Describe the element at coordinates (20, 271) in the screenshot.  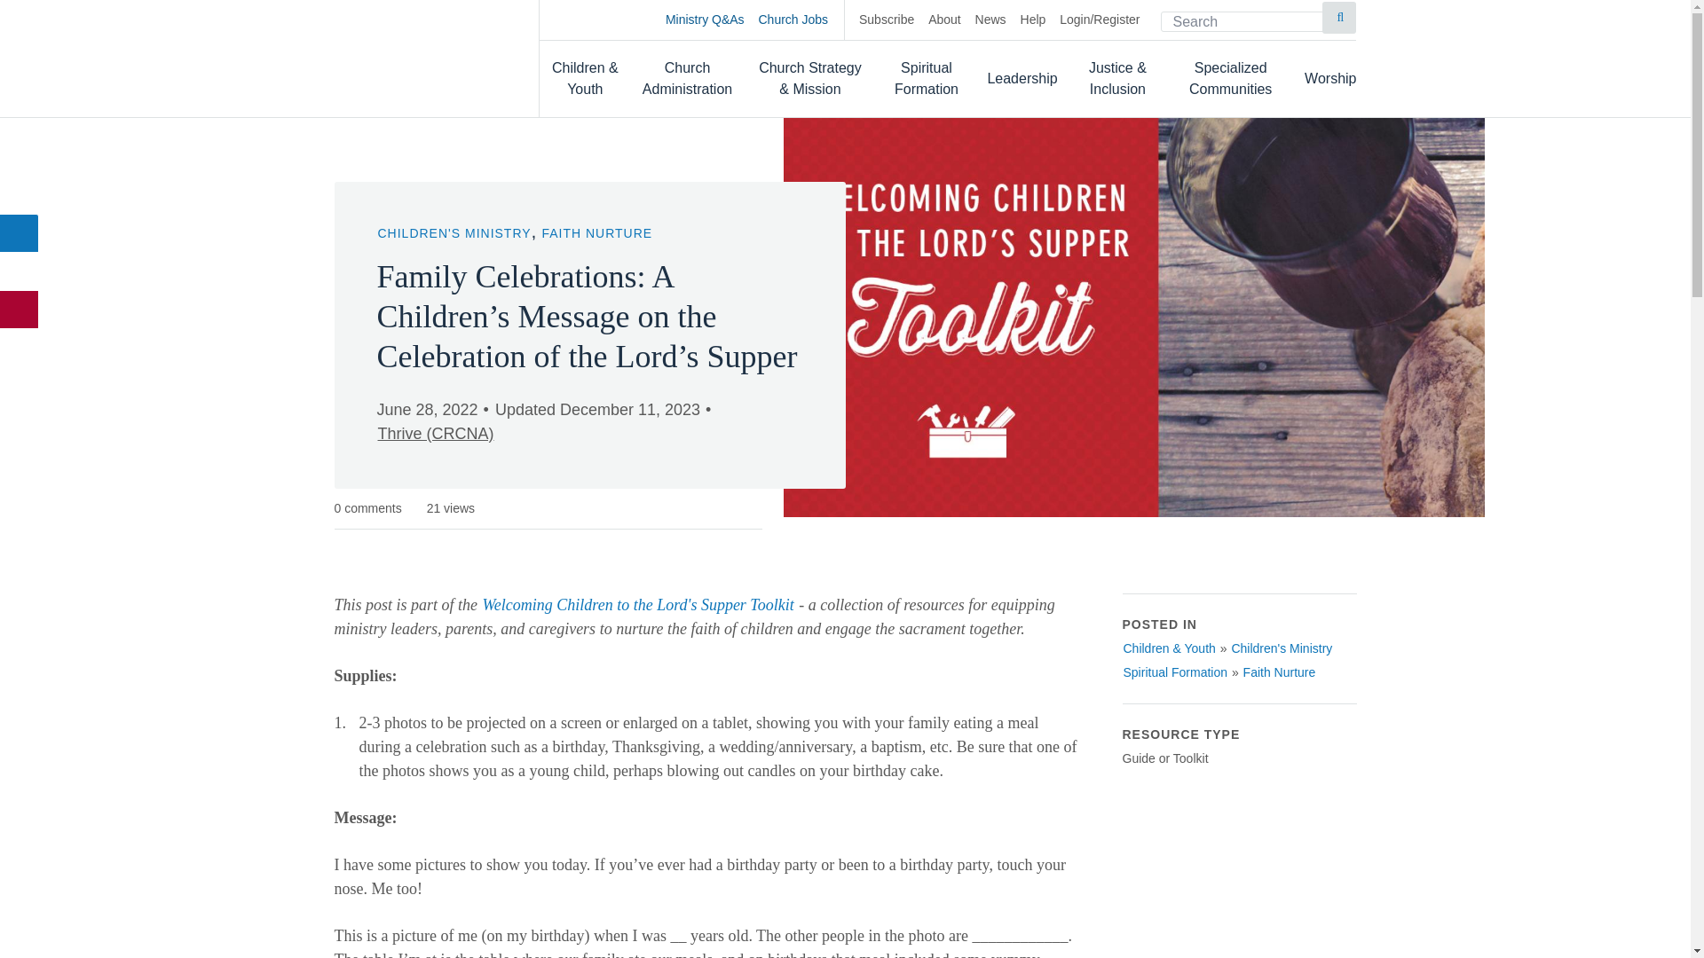
I see `Share to X` at that location.